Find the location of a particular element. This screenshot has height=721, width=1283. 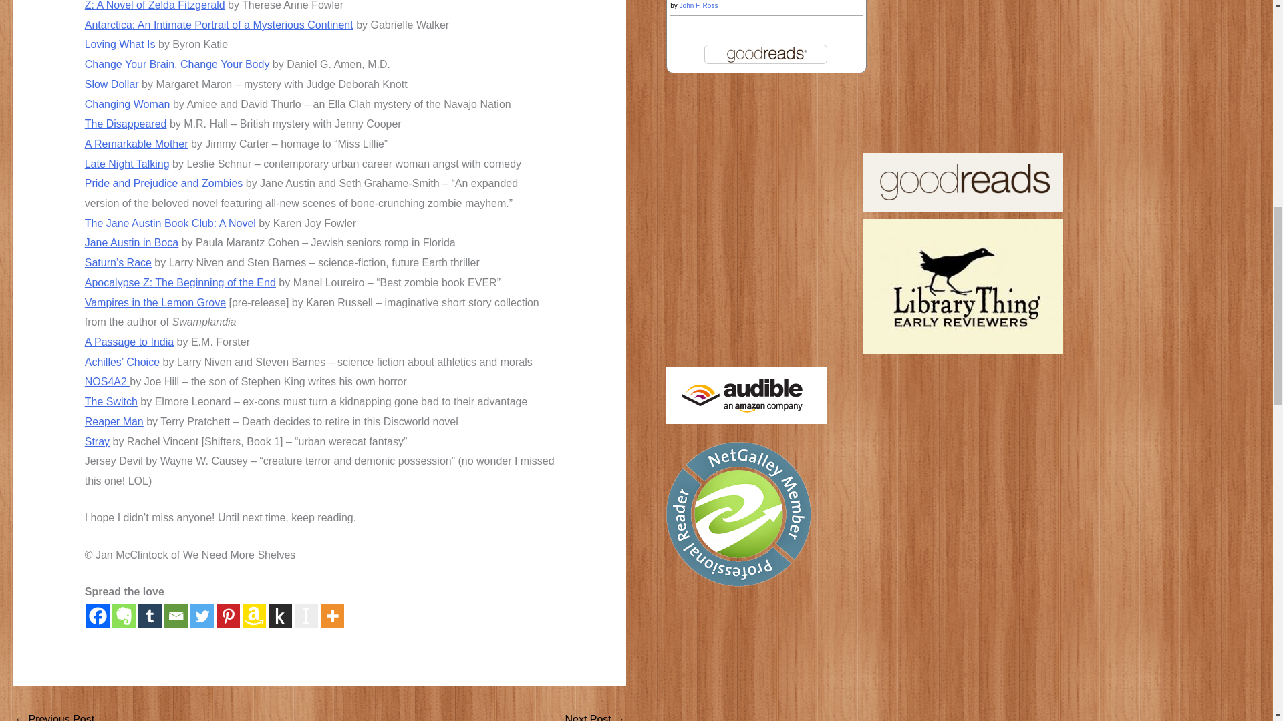

Antarctica: An Intimate Portrait of a Mysterious Continent is located at coordinates (219, 25).